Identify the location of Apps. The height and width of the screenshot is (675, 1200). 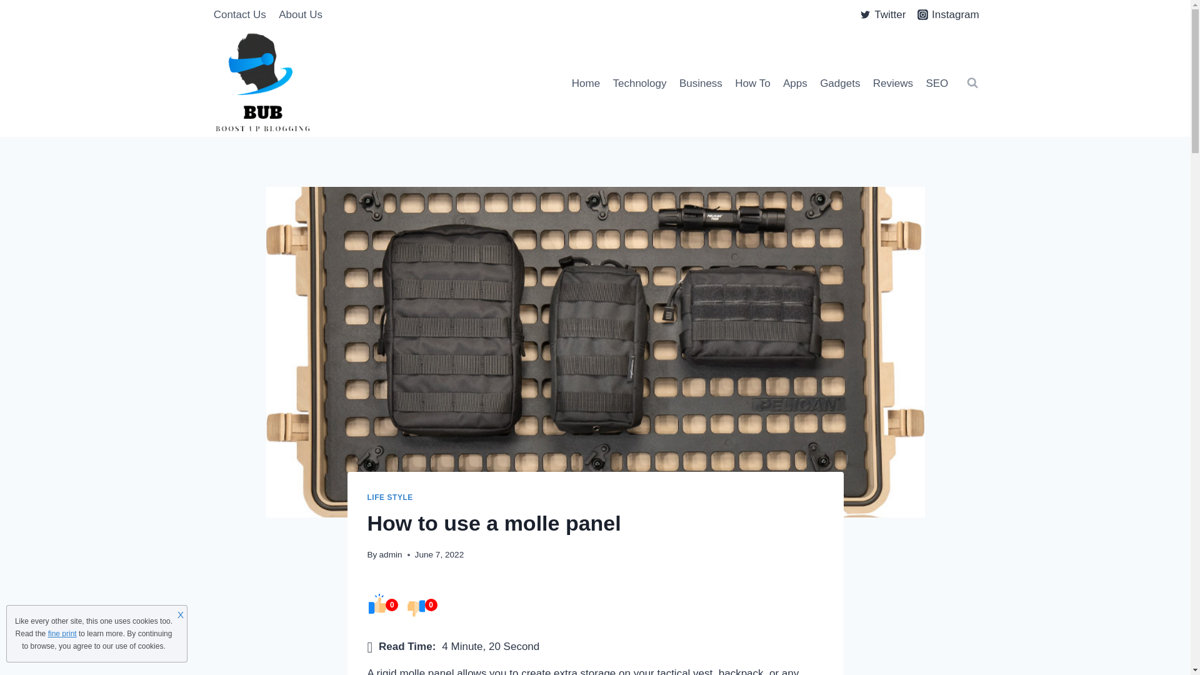
(795, 82).